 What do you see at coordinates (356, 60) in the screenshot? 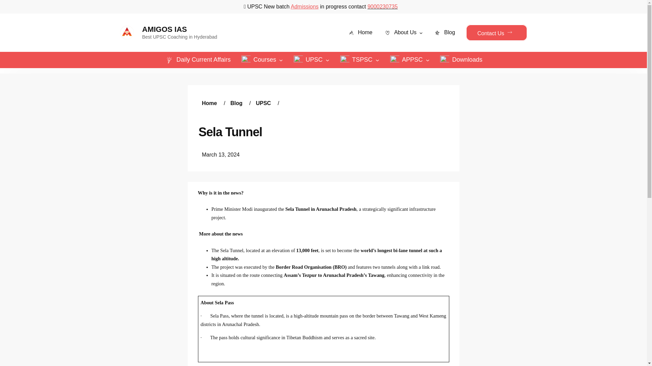
I see `TSPSC` at bounding box center [356, 60].